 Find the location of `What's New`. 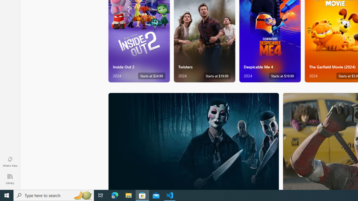

What's New is located at coordinates (10, 161).